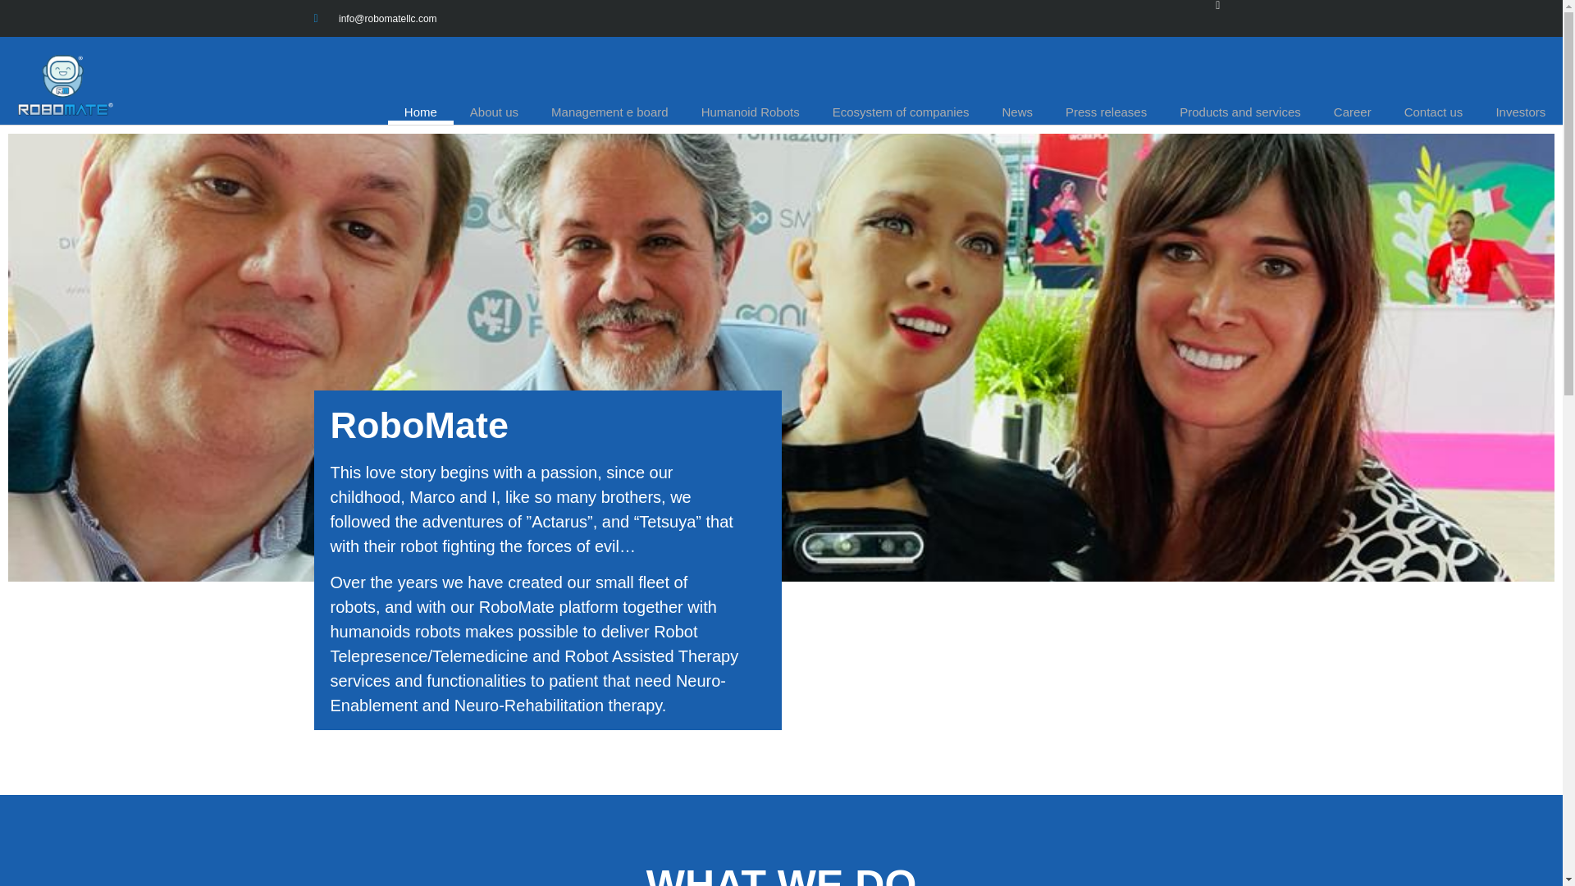 The width and height of the screenshot is (1575, 886). What do you see at coordinates (1352, 112) in the screenshot?
I see `Career` at bounding box center [1352, 112].